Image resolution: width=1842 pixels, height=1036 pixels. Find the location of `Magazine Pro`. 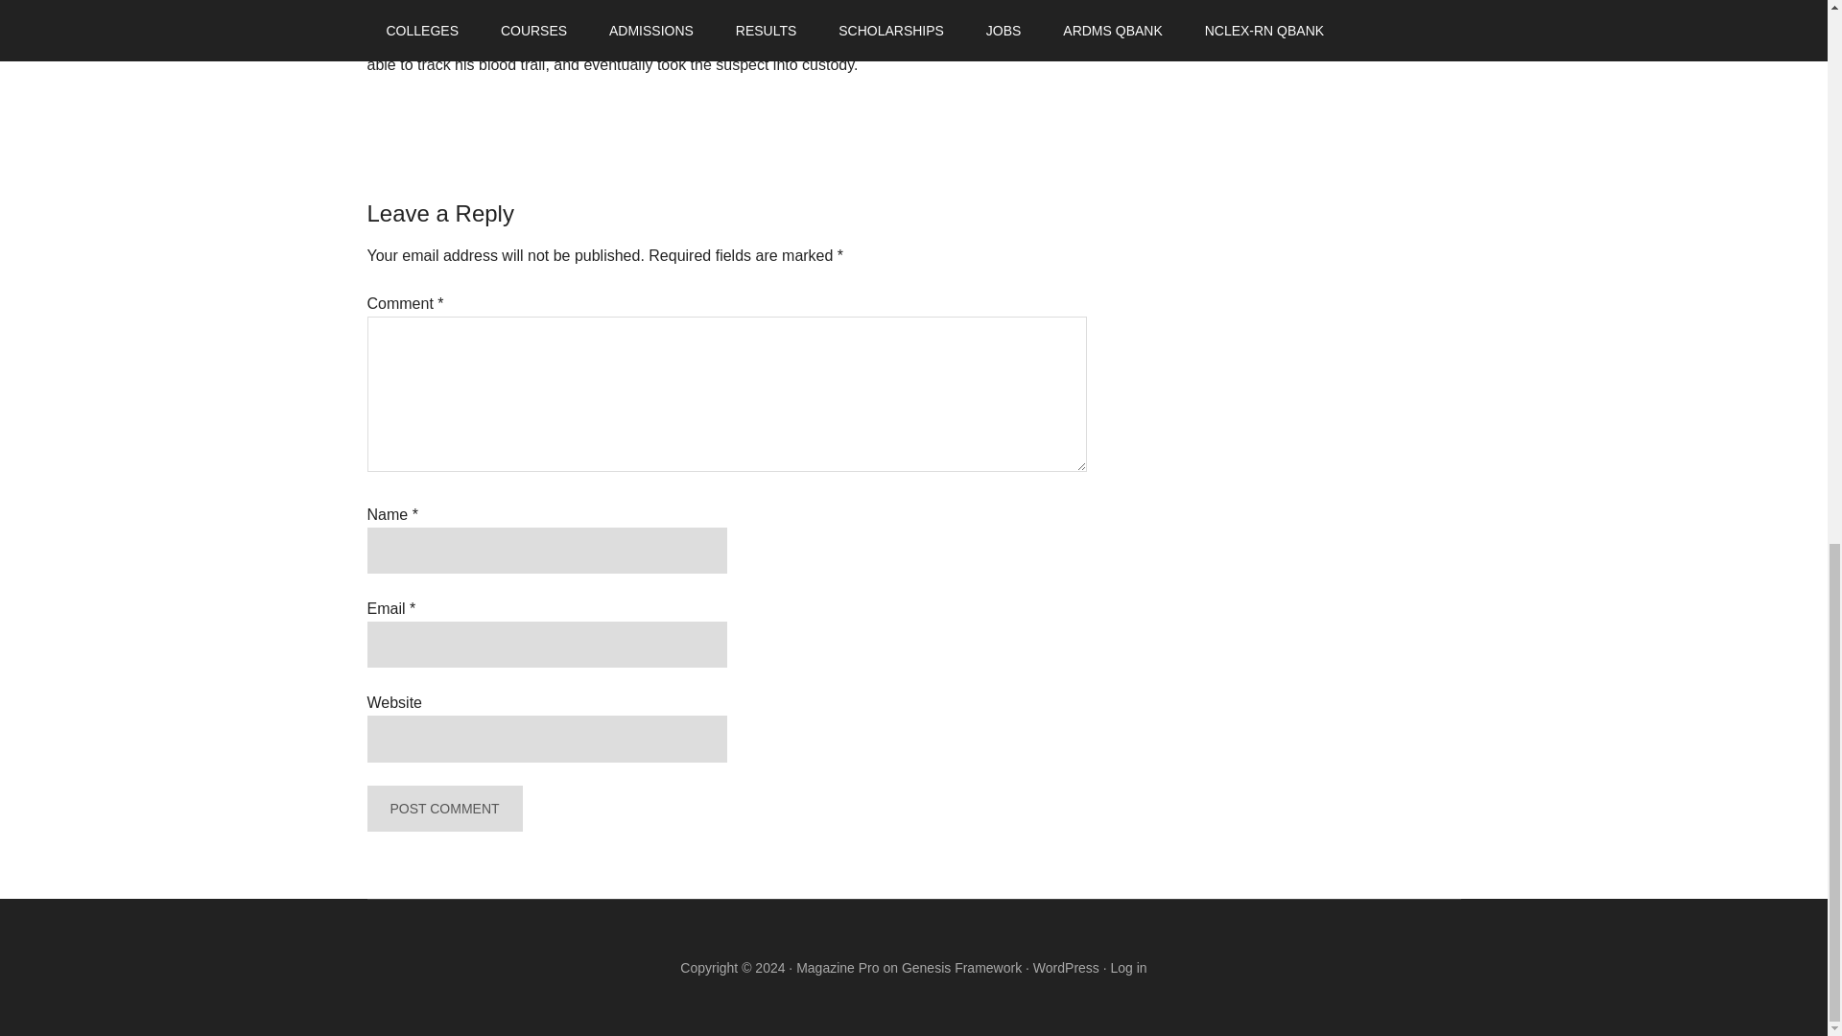

Magazine Pro is located at coordinates (837, 968).